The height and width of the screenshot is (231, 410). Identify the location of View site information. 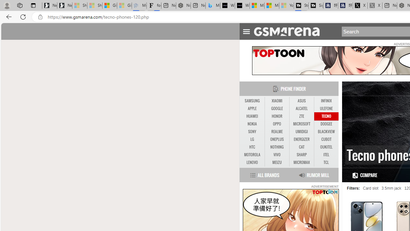
(40, 17).